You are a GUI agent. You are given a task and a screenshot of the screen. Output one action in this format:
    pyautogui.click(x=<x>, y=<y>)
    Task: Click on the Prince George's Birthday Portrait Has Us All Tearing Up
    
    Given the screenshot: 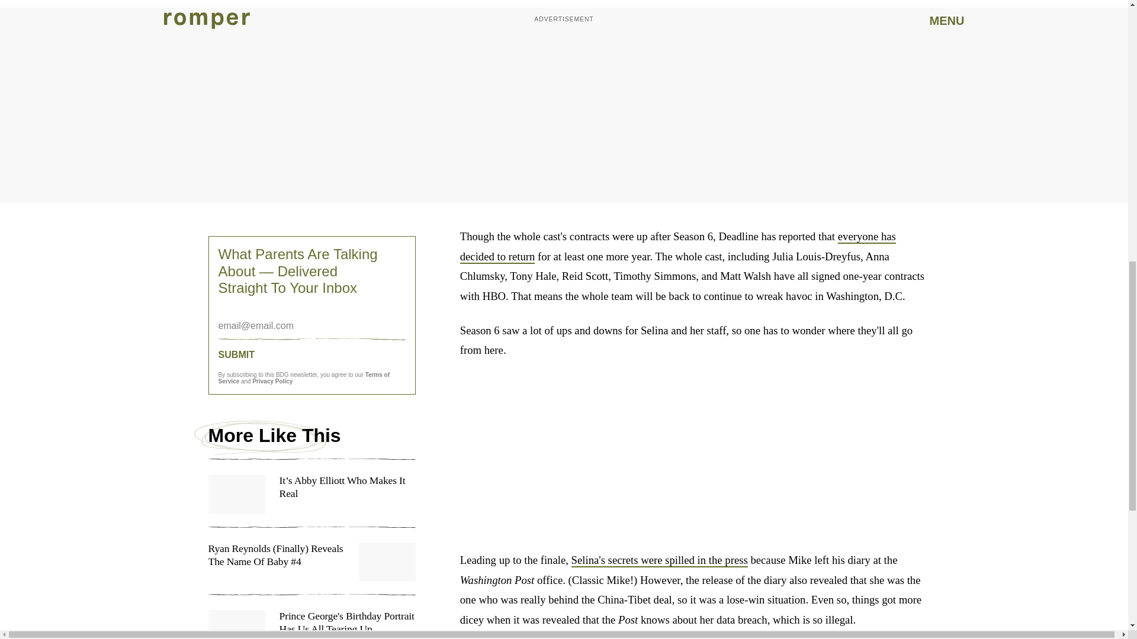 What is the action you would take?
    pyautogui.click(x=311, y=625)
    